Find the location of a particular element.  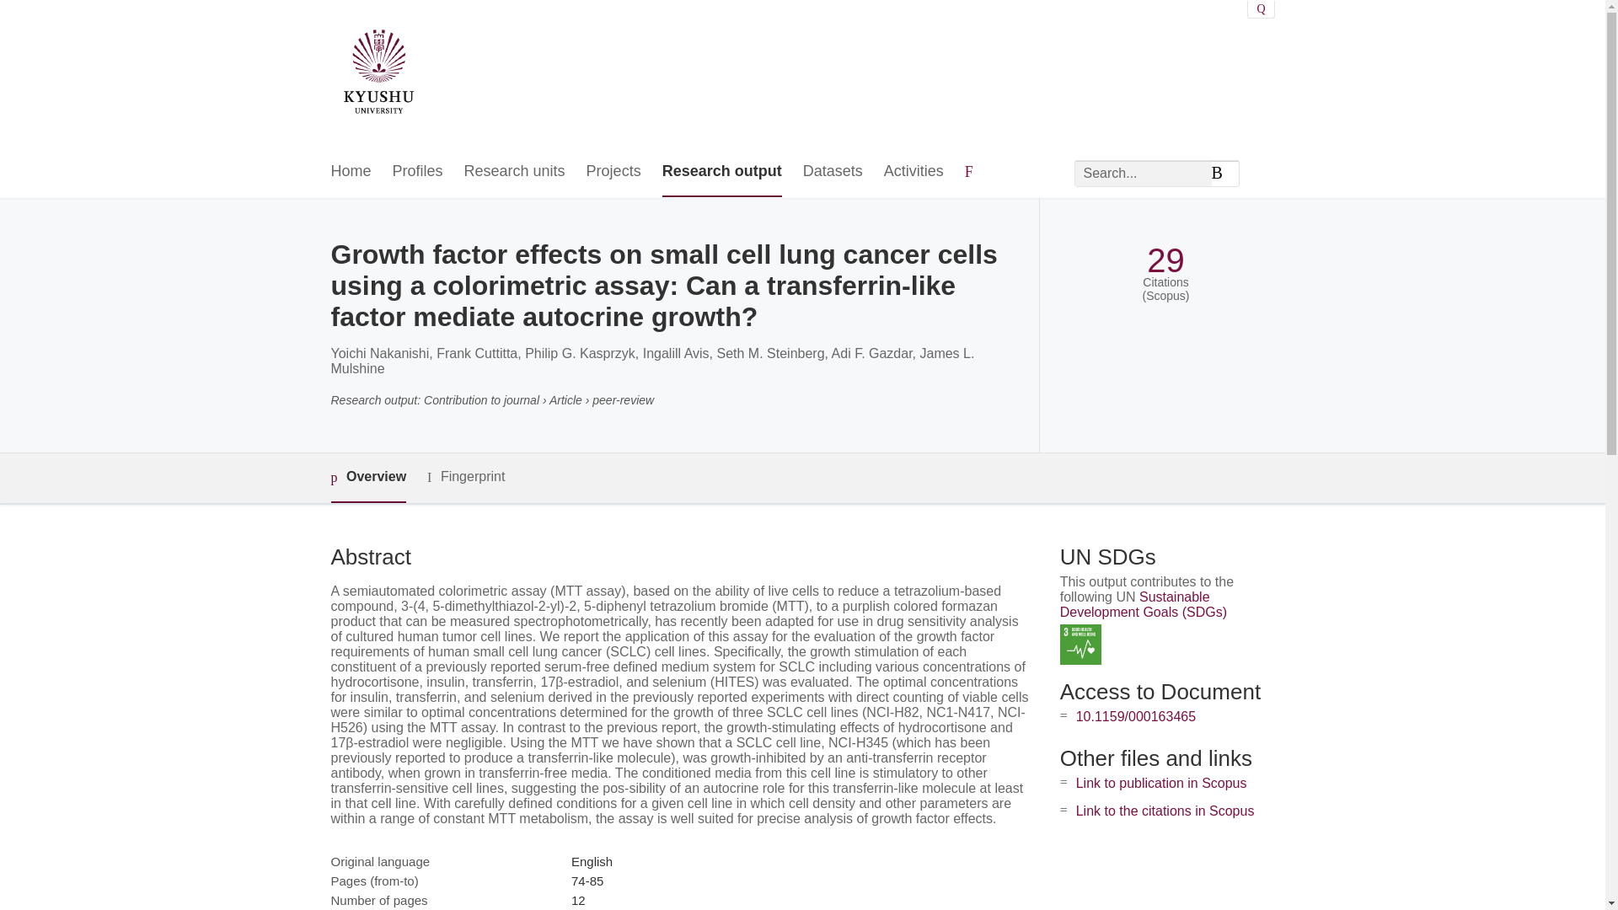

Overview is located at coordinates (367, 478).